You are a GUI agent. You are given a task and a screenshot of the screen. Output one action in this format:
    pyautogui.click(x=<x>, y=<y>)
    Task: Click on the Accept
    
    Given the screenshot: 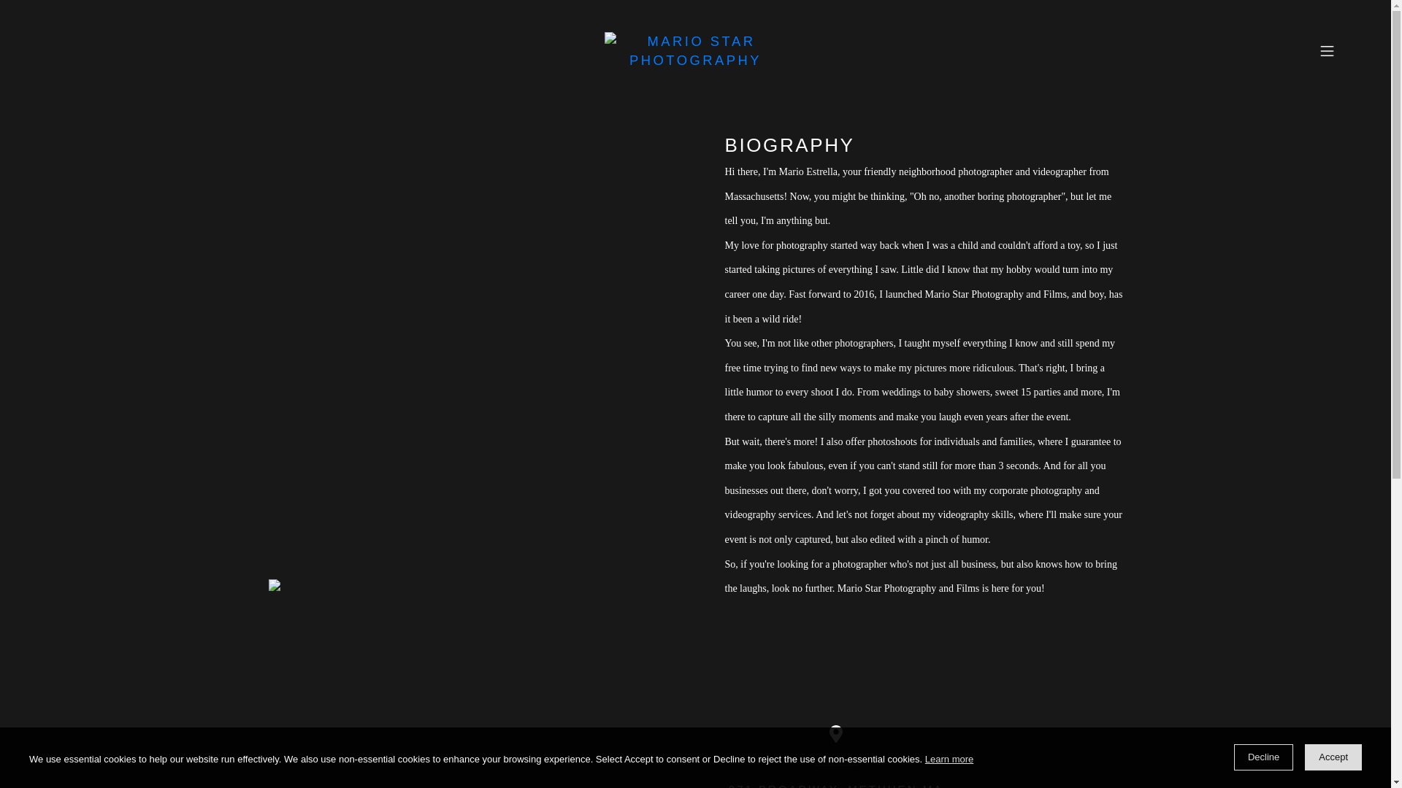 What is the action you would take?
    pyautogui.click(x=1333, y=757)
    